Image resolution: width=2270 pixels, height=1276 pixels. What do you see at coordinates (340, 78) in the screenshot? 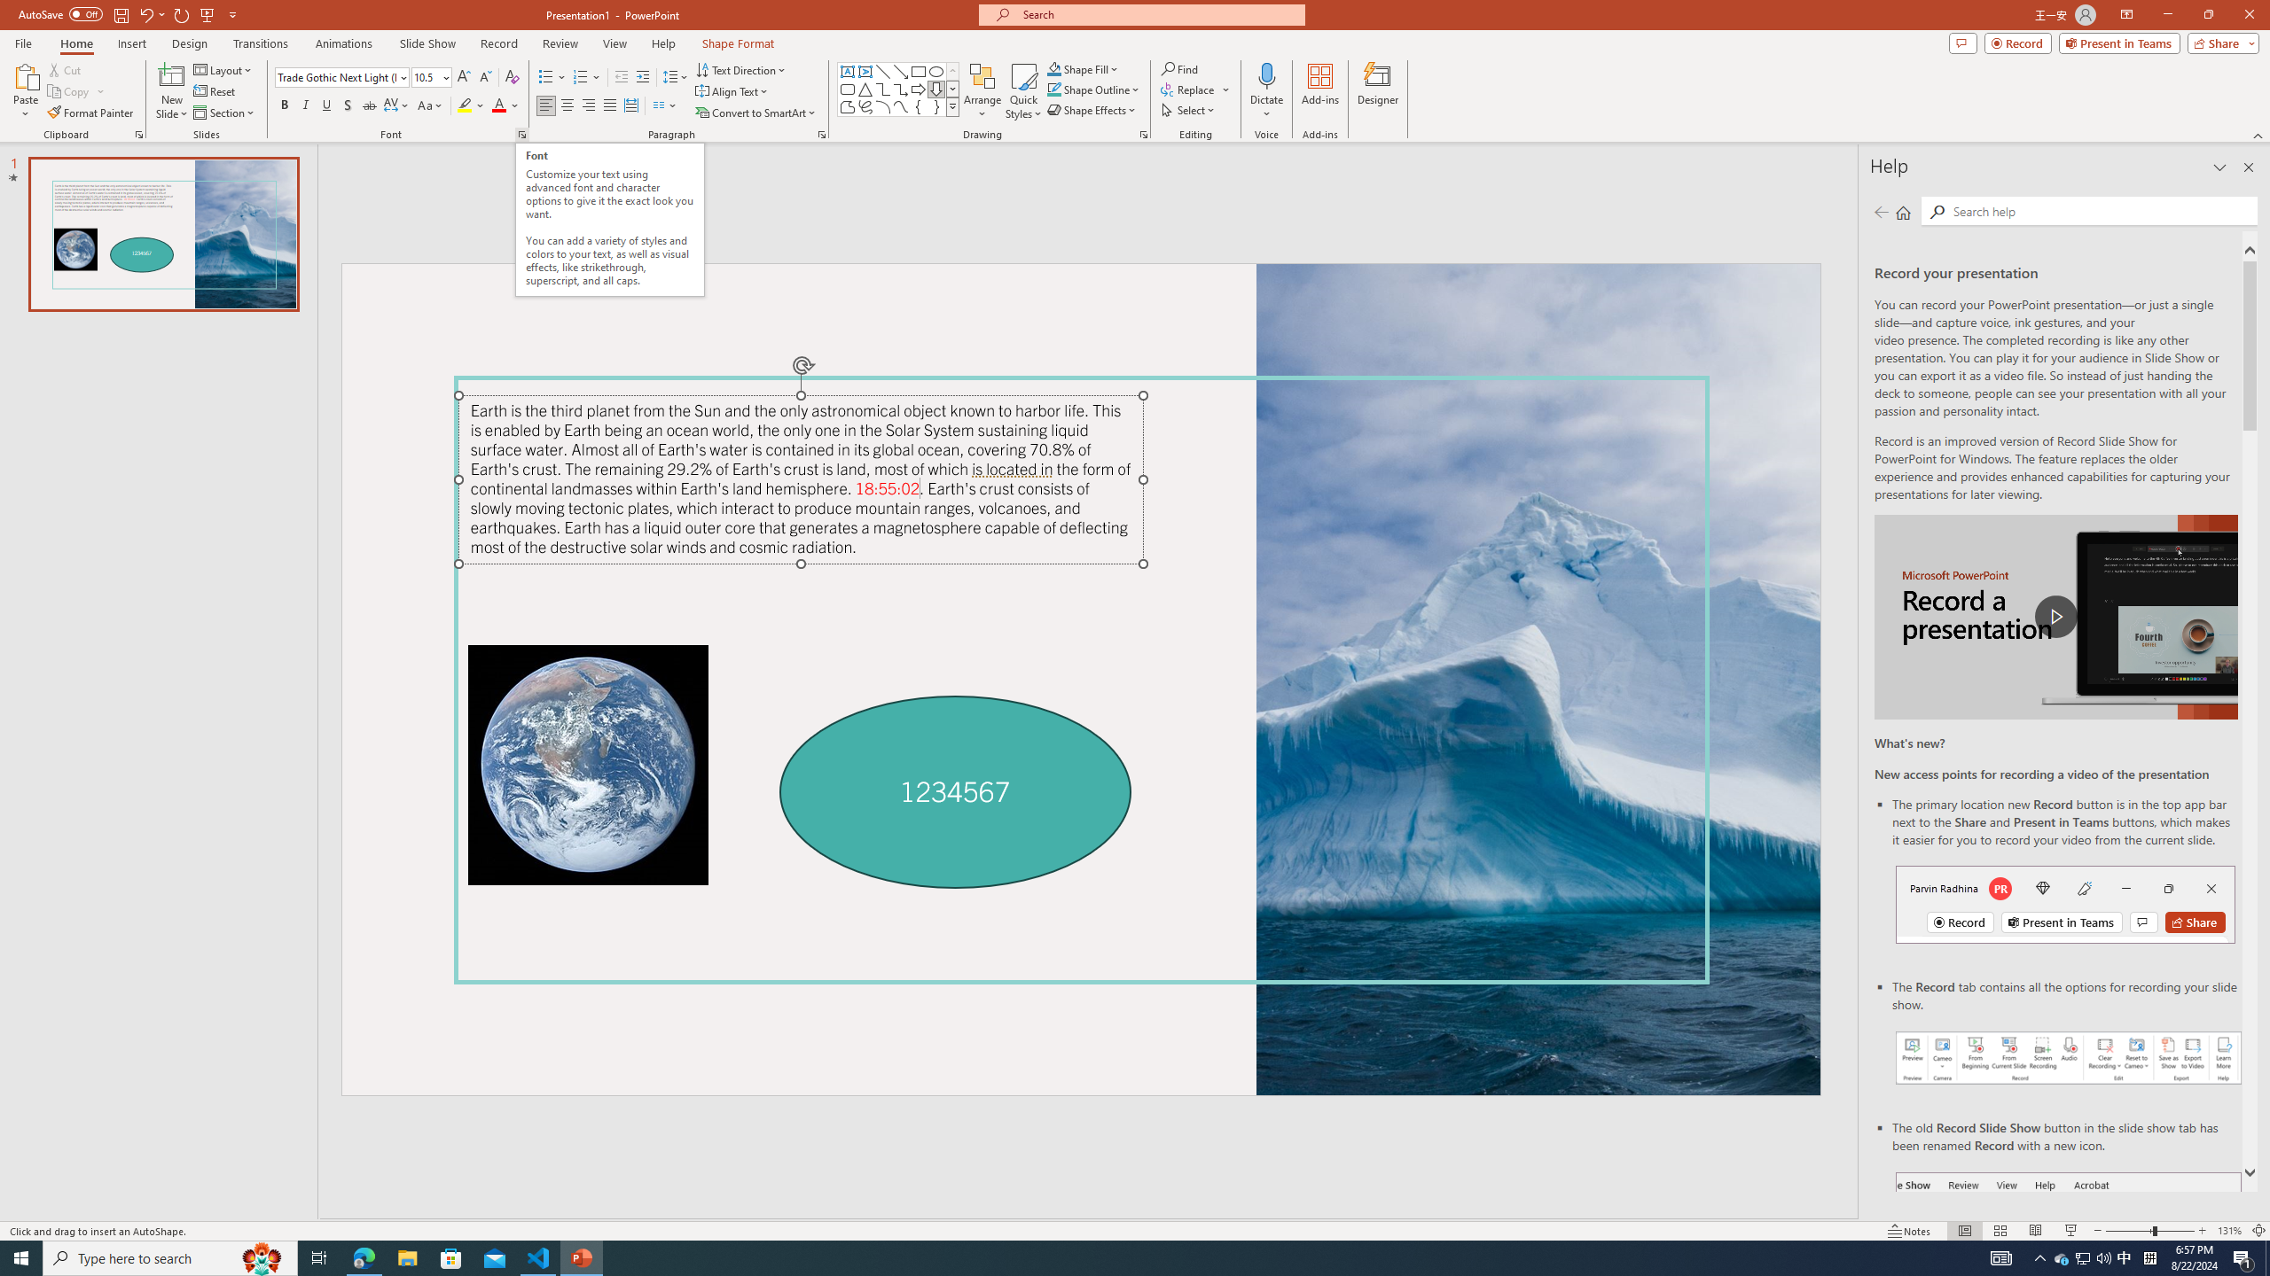
I see `Font` at bounding box center [340, 78].